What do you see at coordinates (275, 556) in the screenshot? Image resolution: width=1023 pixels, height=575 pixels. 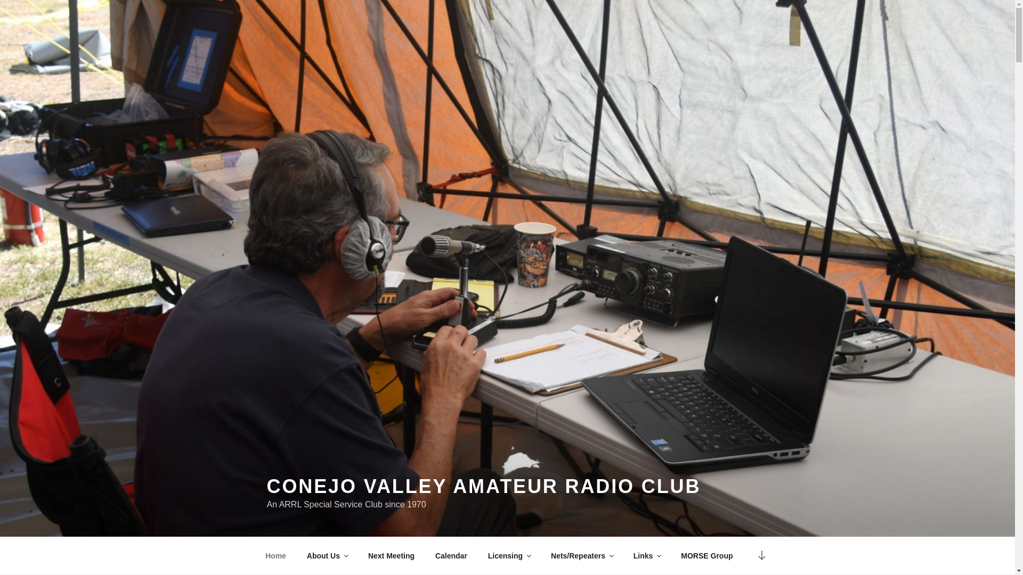 I see `Home` at bounding box center [275, 556].